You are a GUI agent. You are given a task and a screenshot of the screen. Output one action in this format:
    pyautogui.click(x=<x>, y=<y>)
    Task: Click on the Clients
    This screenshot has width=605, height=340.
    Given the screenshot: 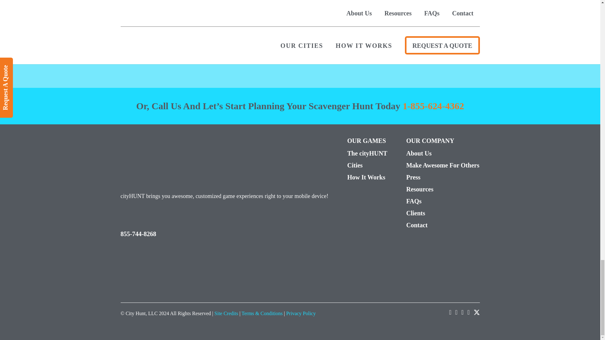 What is the action you would take?
    pyautogui.click(x=442, y=213)
    